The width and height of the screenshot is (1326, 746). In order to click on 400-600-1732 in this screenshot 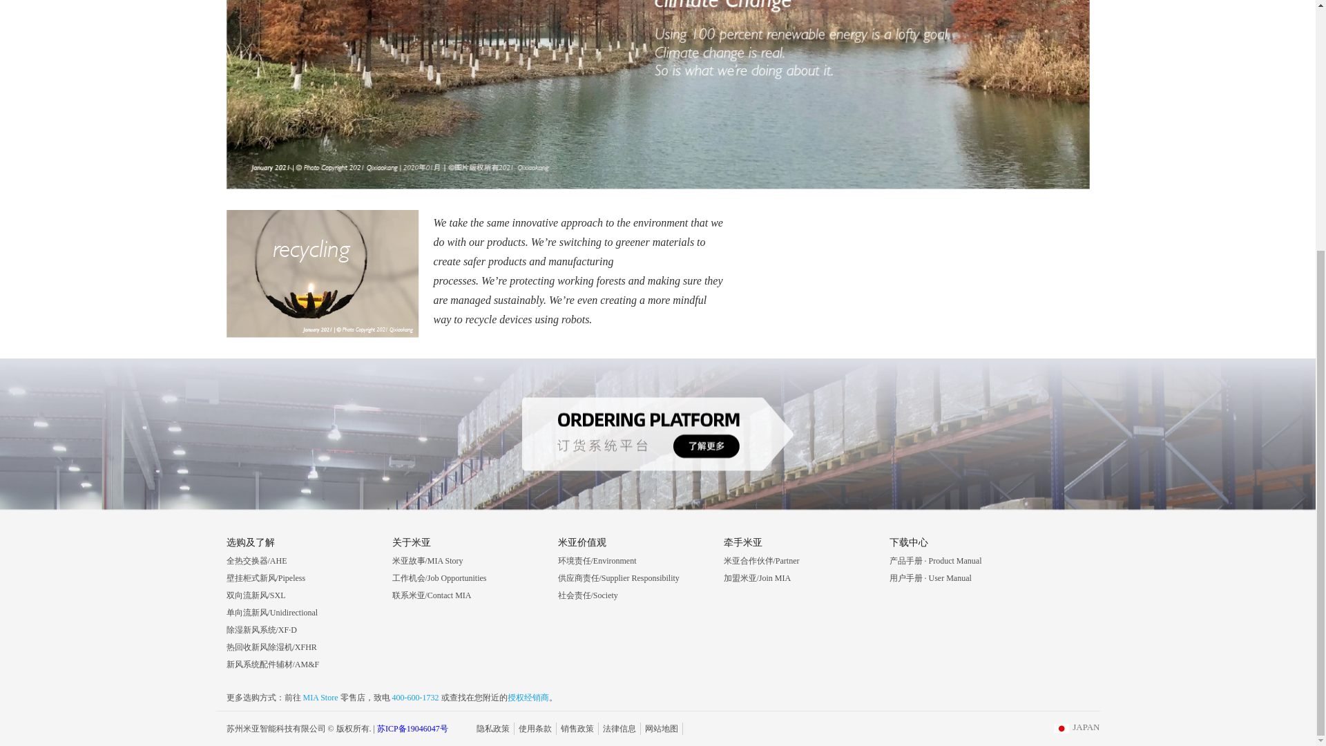, I will do `click(414, 698)`.